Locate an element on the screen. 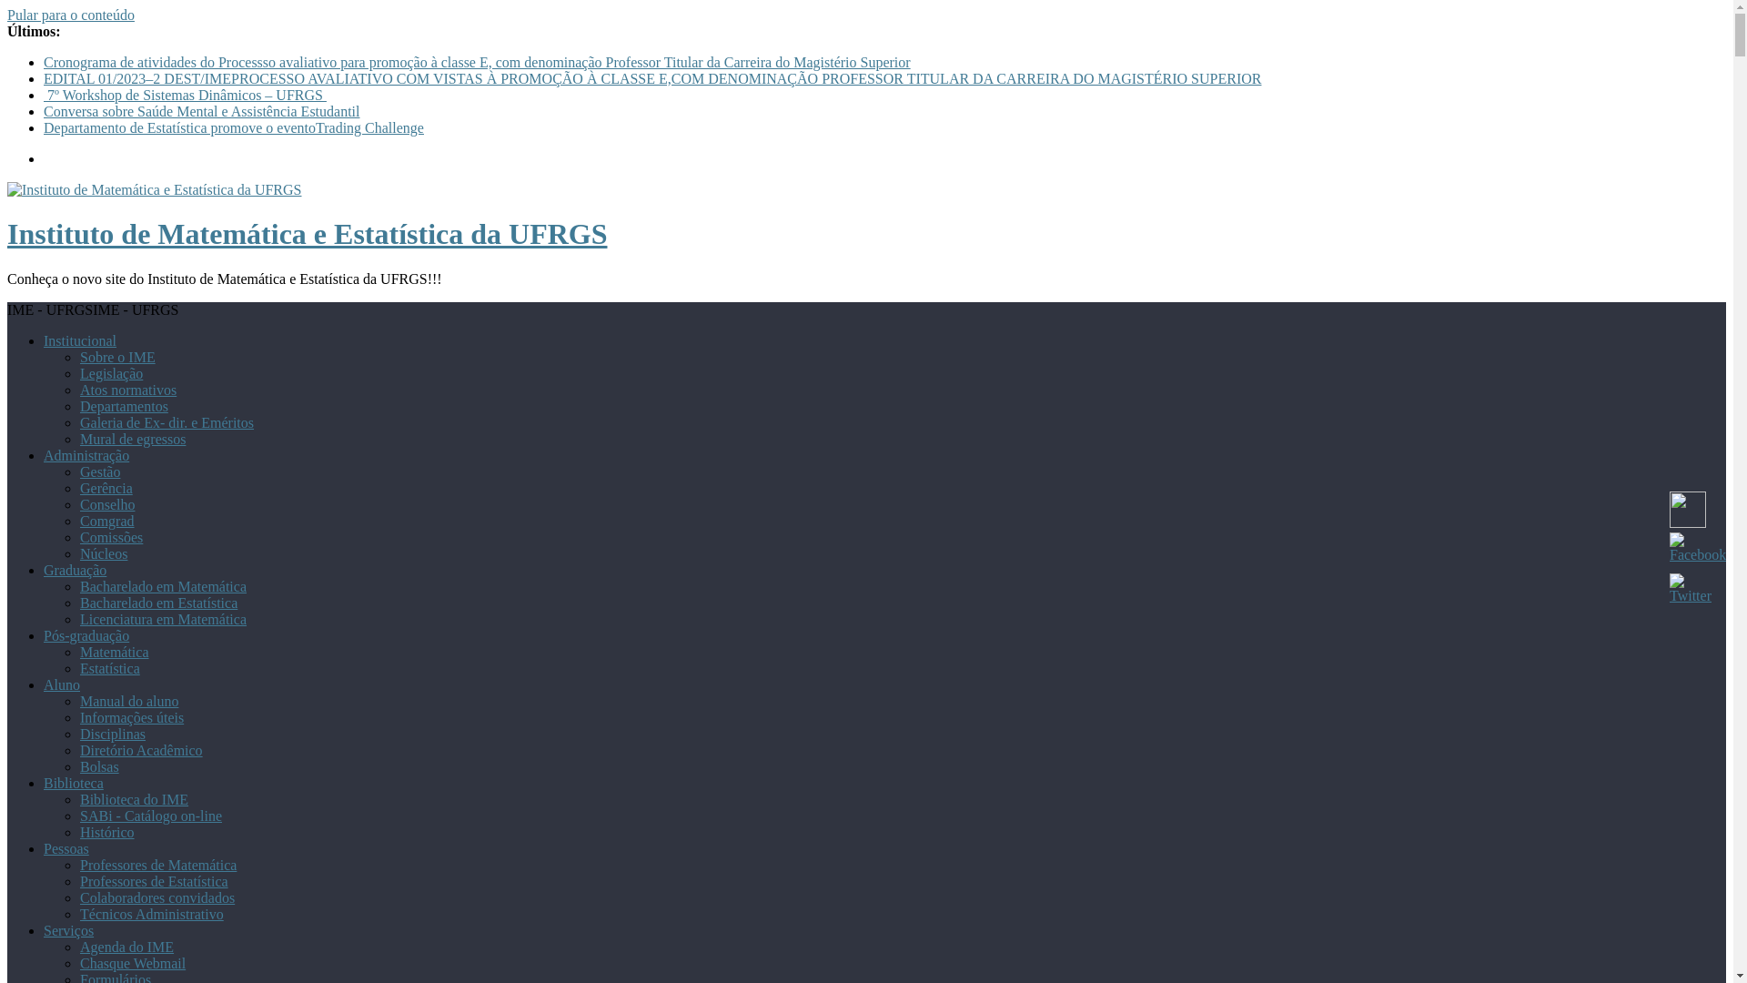 The image size is (1747, 983). Departamentos is located at coordinates (124, 406).